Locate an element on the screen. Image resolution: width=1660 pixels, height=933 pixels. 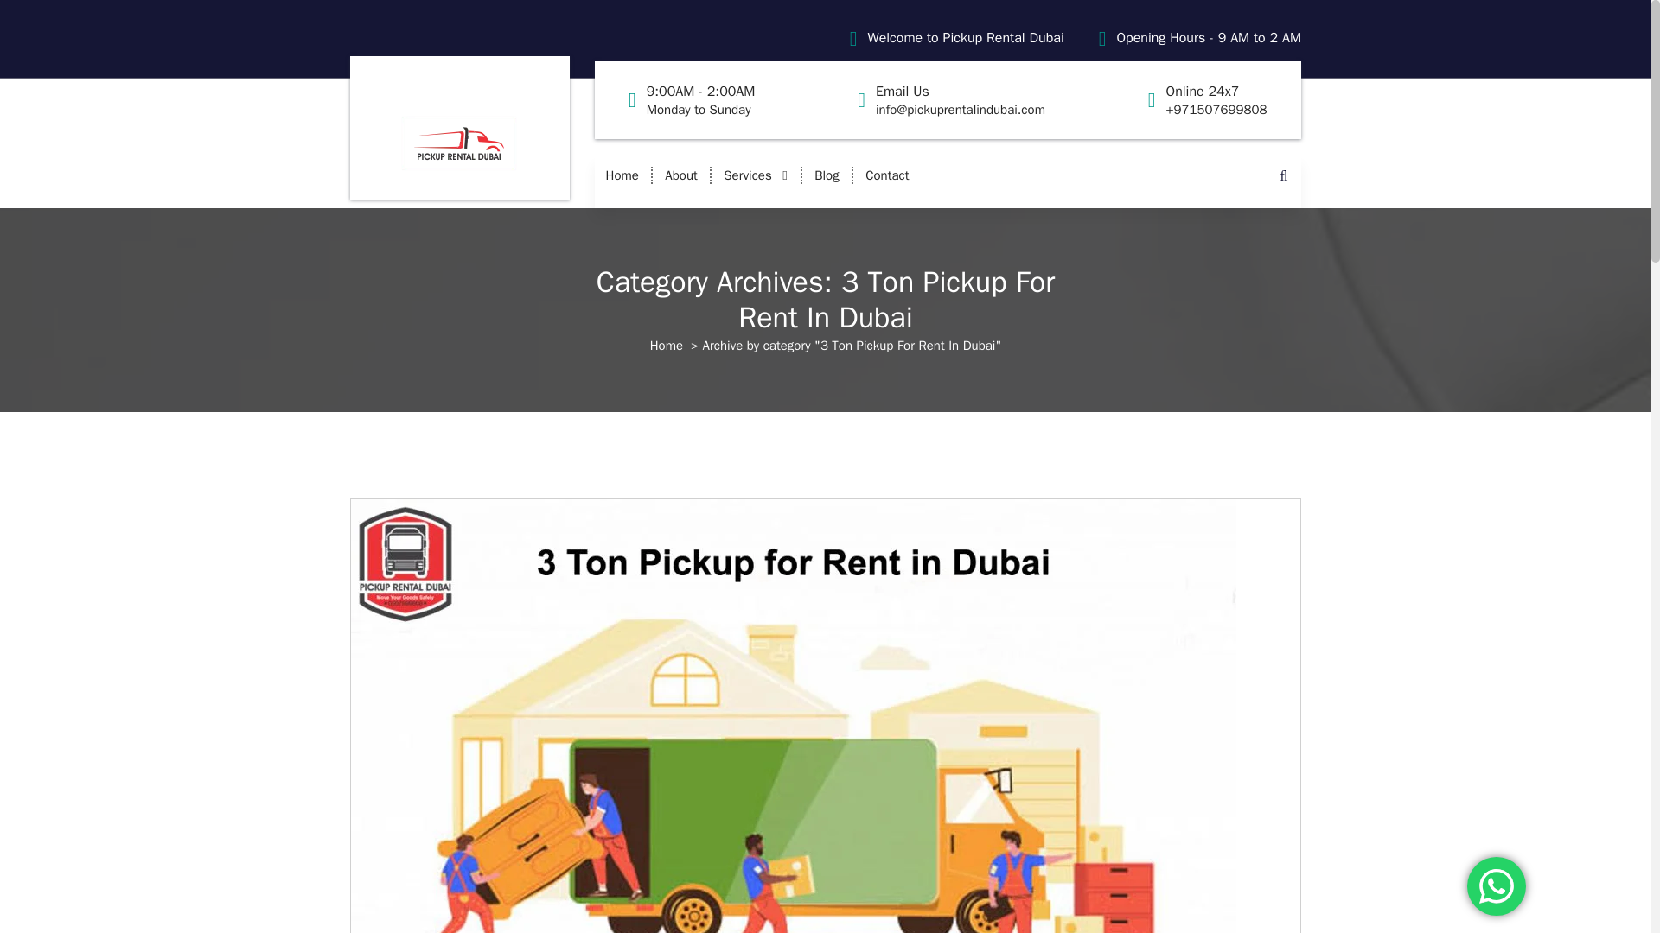
Blog is located at coordinates (621, 175).